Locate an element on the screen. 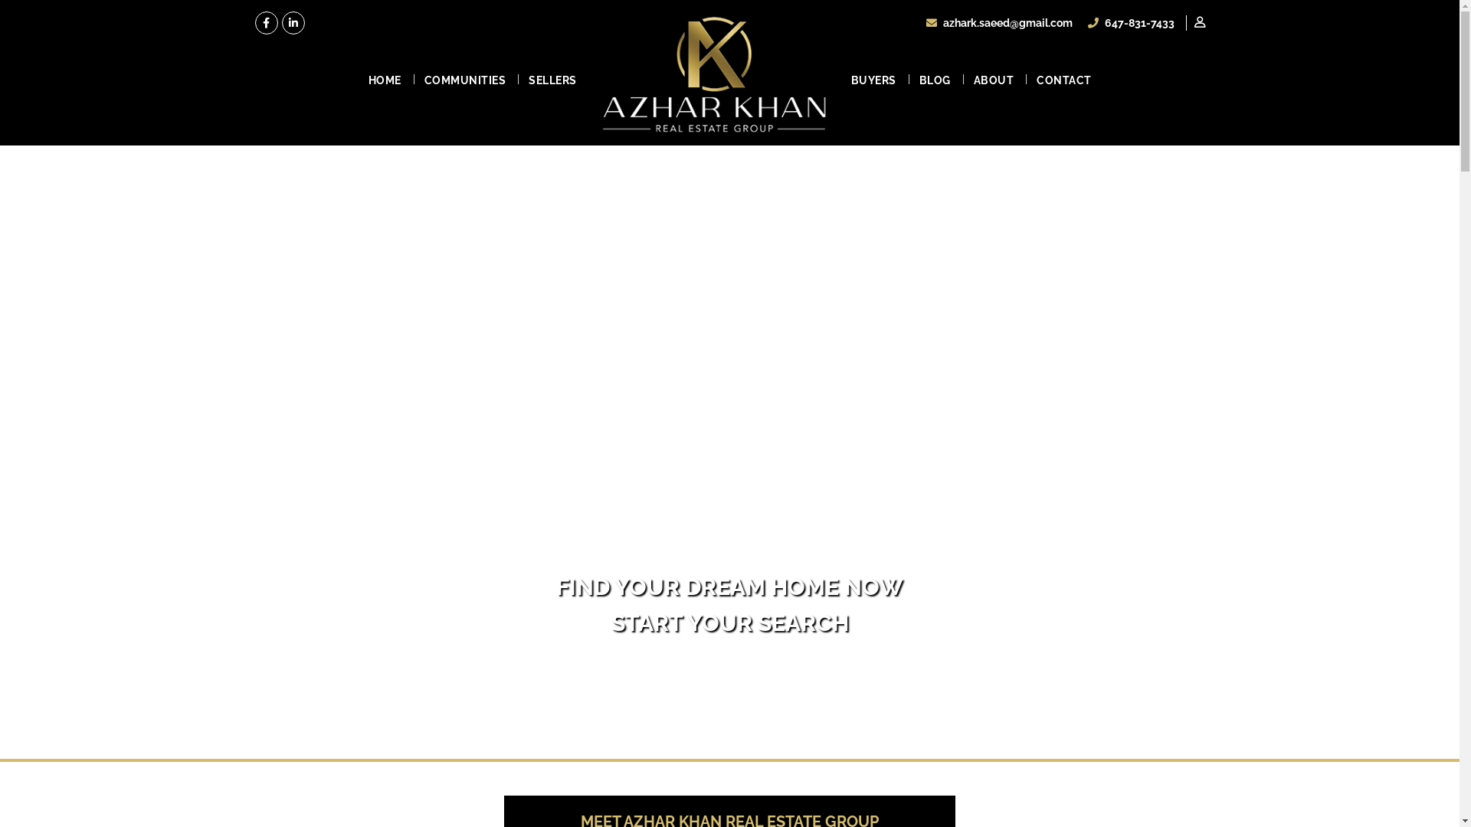 Image resolution: width=1471 pixels, height=827 pixels. COMMUNITIES is located at coordinates (464, 80).